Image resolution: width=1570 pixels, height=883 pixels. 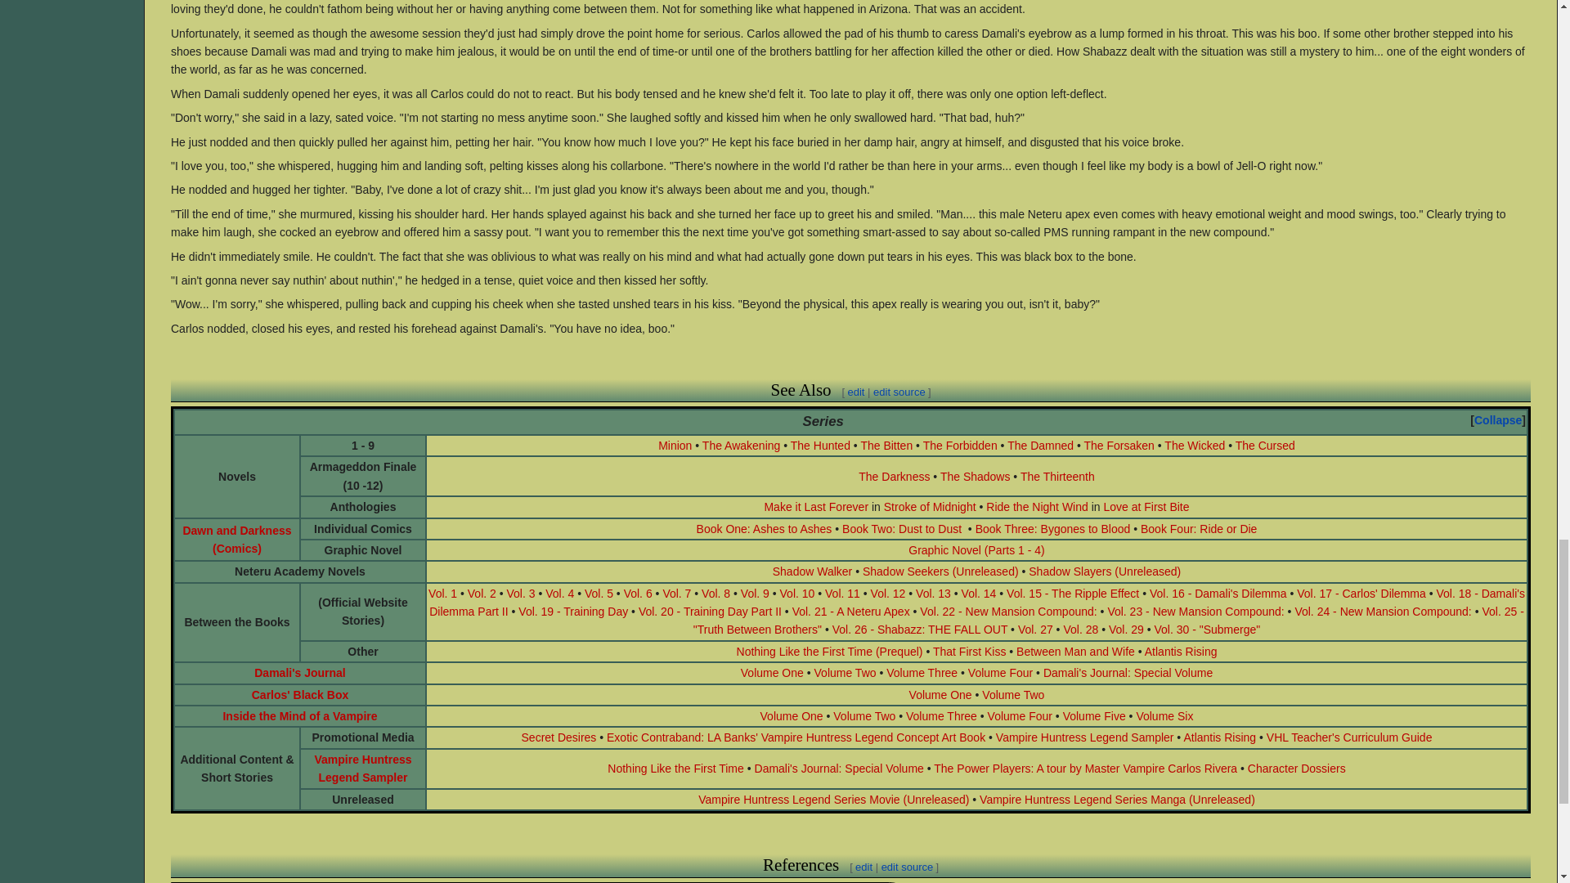 What do you see at coordinates (1040, 445) in the screenshot?
I see `The Damned` at bounding box center [1040, 445].